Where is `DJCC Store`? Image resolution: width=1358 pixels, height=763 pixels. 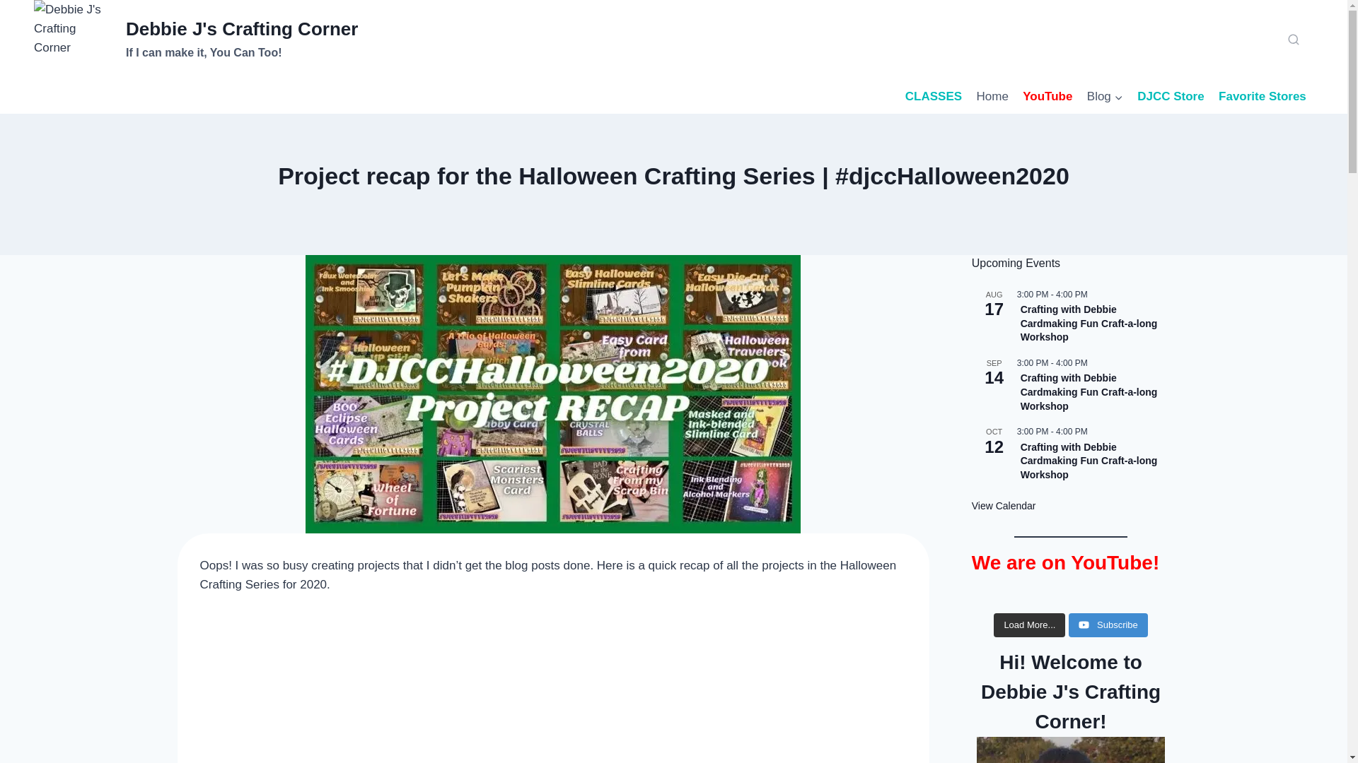 DJCC Store is located at coordinates (196, 40).